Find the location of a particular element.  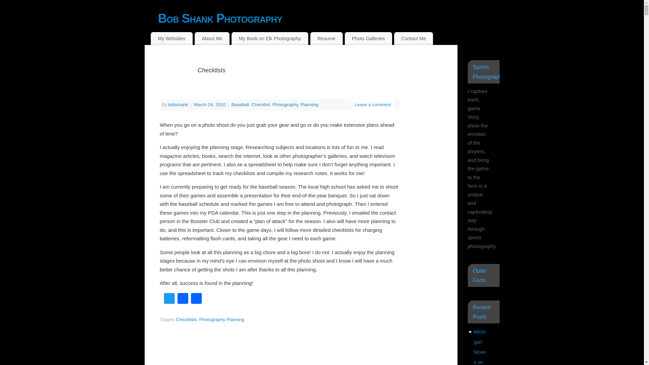

Contact Me is located at coordinates (414, 39).